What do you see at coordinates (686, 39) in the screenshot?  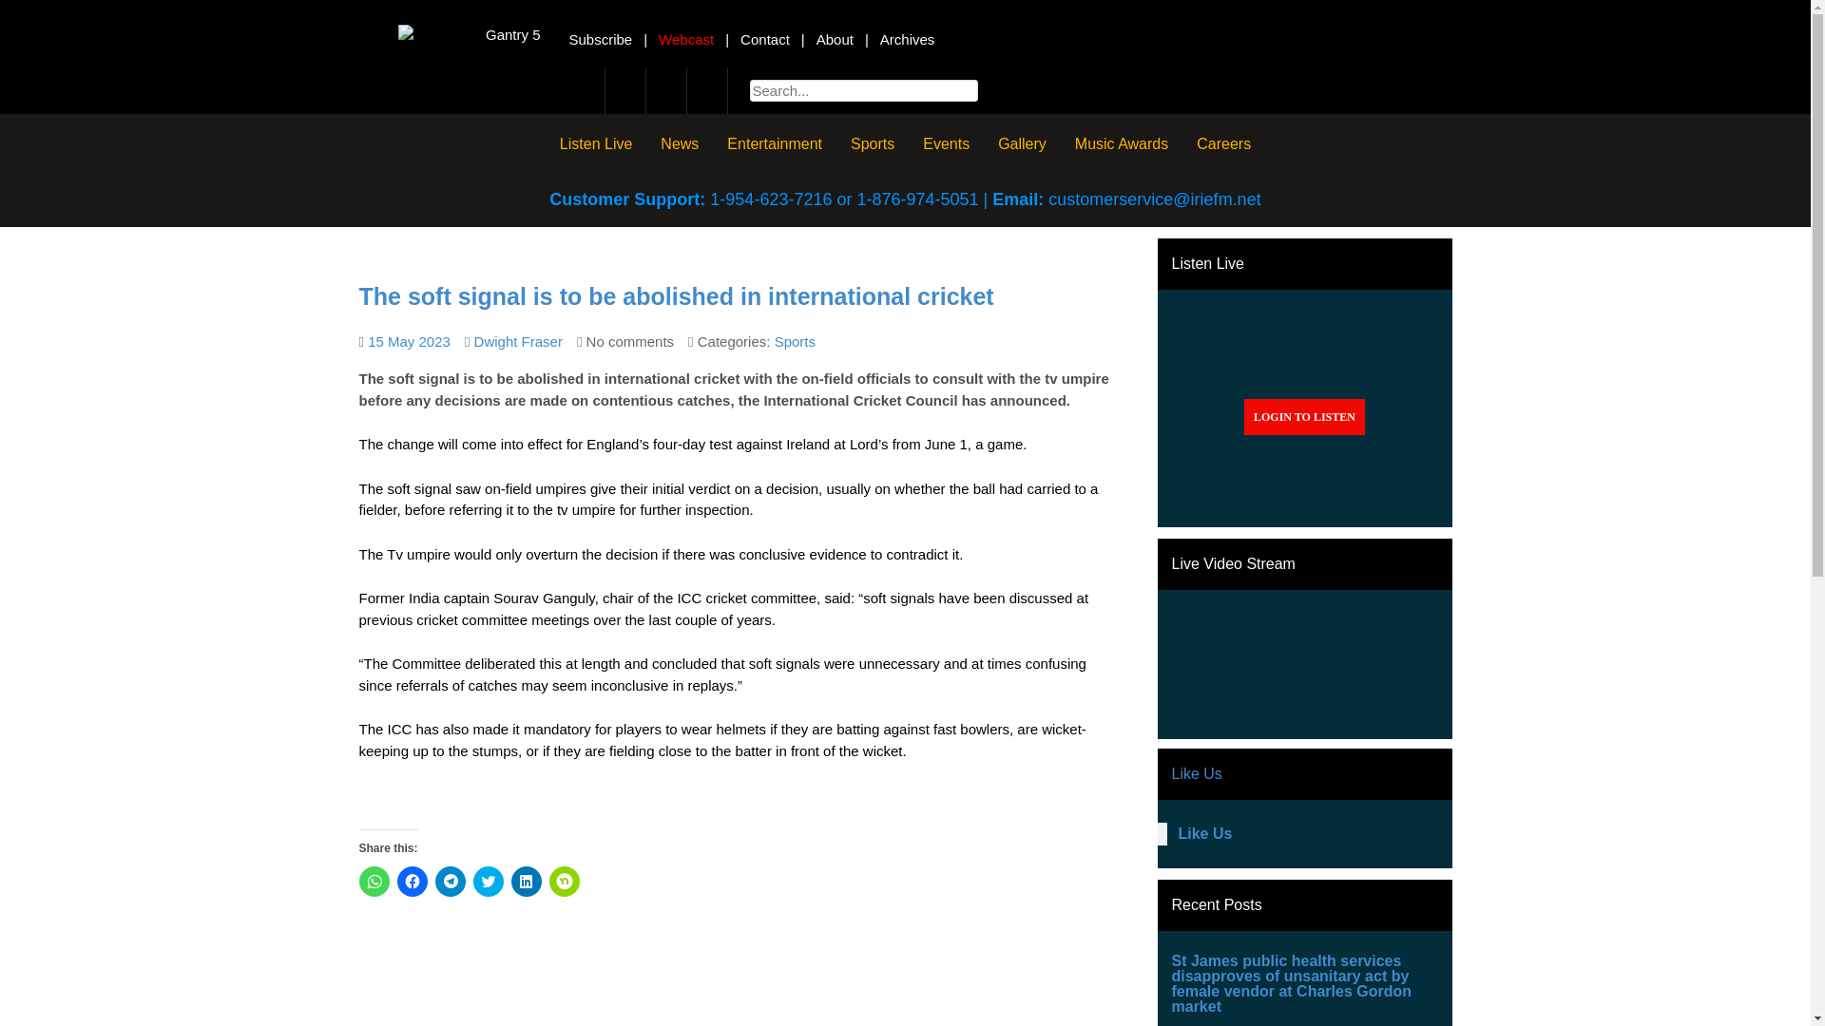 I see `Webcast` at bounding box center [686, 39].